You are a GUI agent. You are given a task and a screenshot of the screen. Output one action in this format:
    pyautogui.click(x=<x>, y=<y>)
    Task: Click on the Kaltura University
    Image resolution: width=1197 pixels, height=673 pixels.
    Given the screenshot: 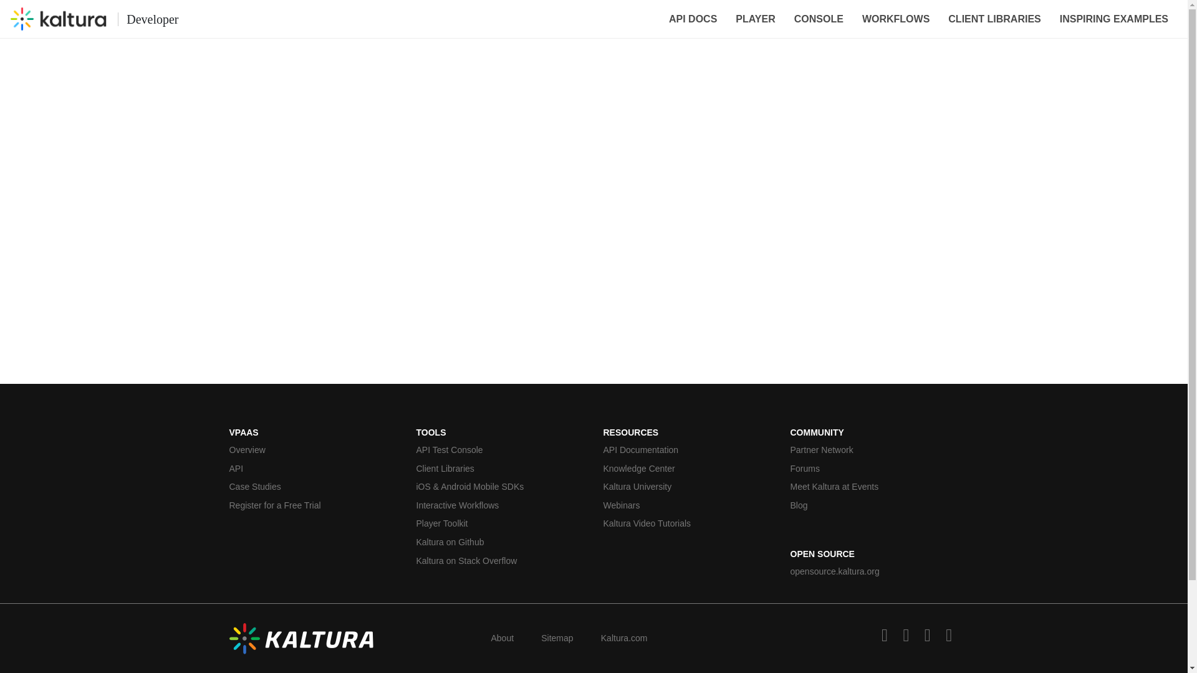 What is the action you would take?
    pyautogui.click(x=687, y=487)
    